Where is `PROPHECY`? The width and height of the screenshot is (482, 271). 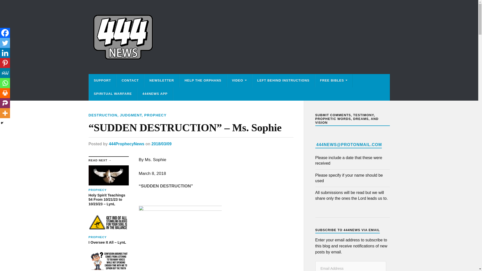 PROPHECY is located at coordinates (155, 115).